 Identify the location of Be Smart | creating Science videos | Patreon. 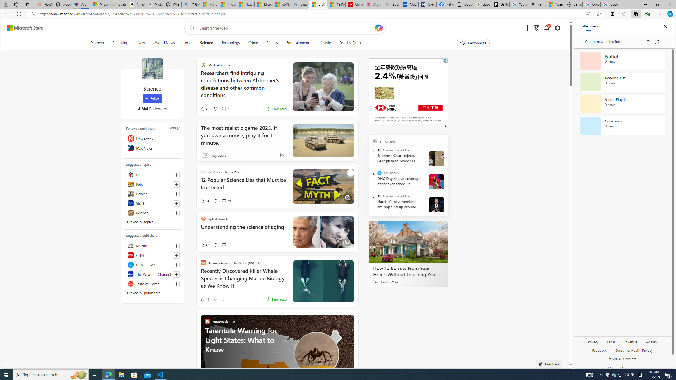
(500, 4).